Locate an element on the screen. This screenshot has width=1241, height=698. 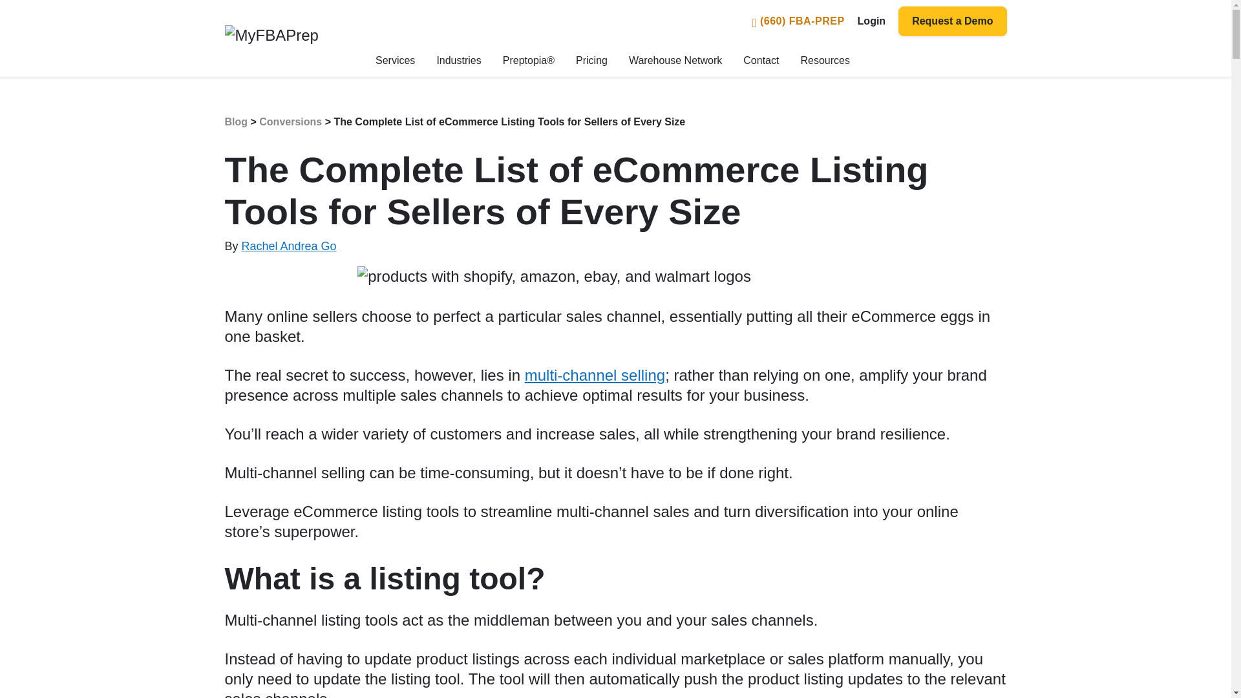
Request a Demo is located at coordinates (953, 21).